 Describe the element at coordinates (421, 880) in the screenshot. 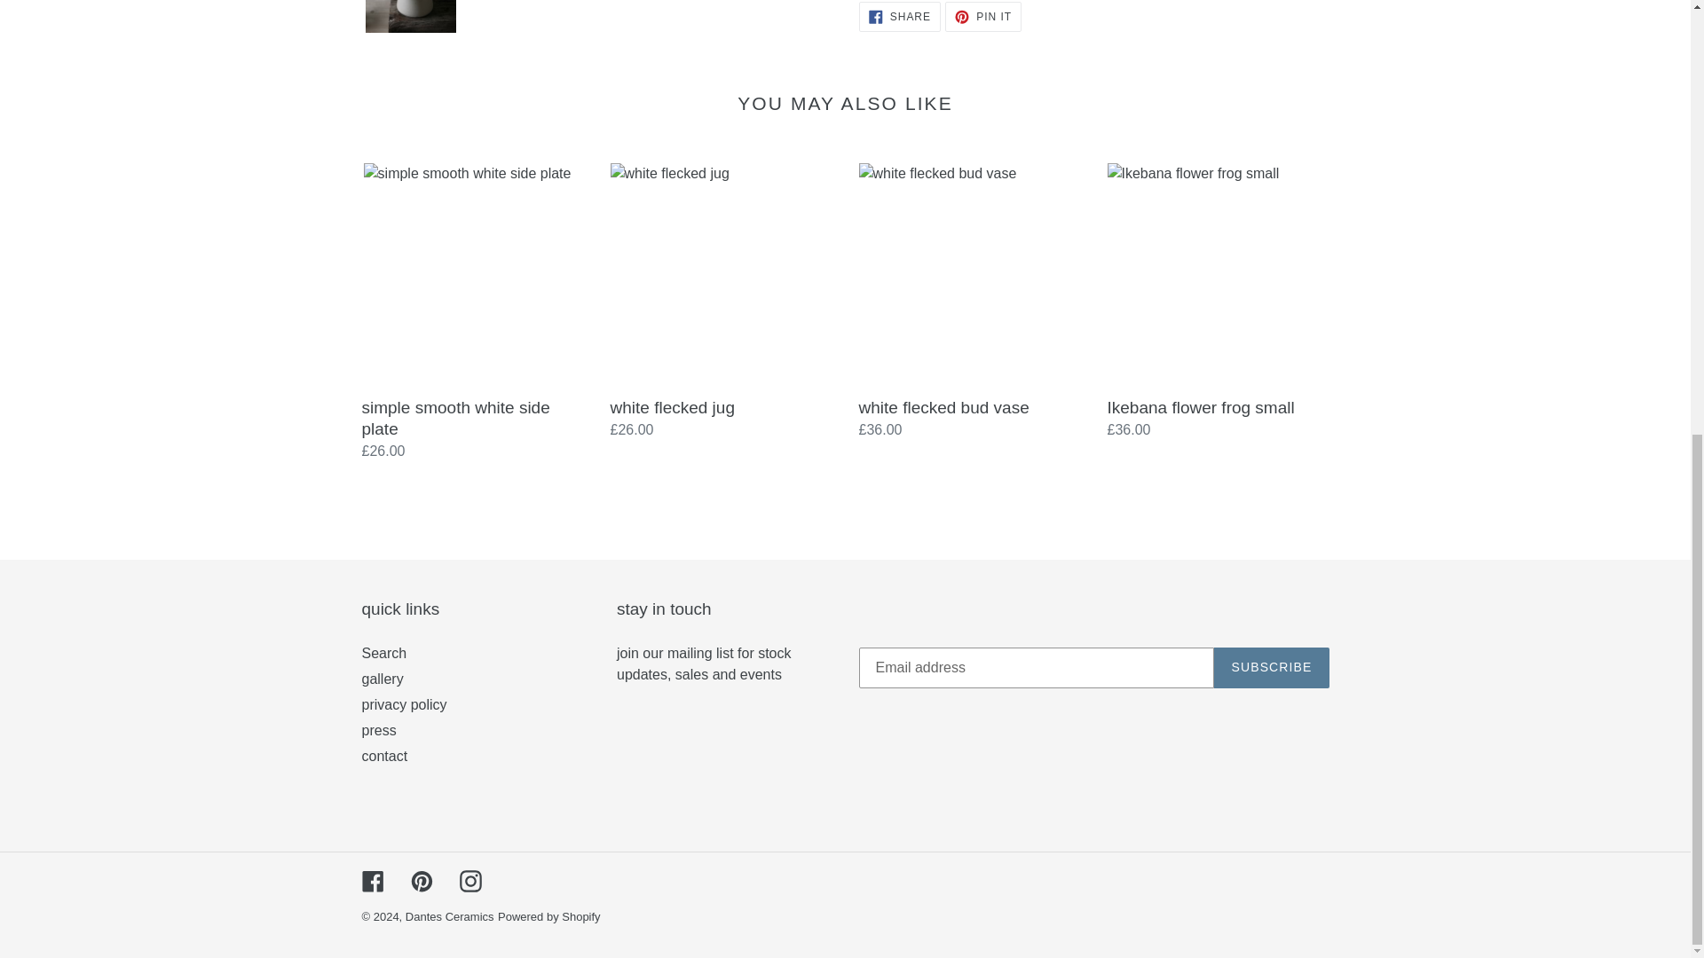

I see `Pinterest` at that location.